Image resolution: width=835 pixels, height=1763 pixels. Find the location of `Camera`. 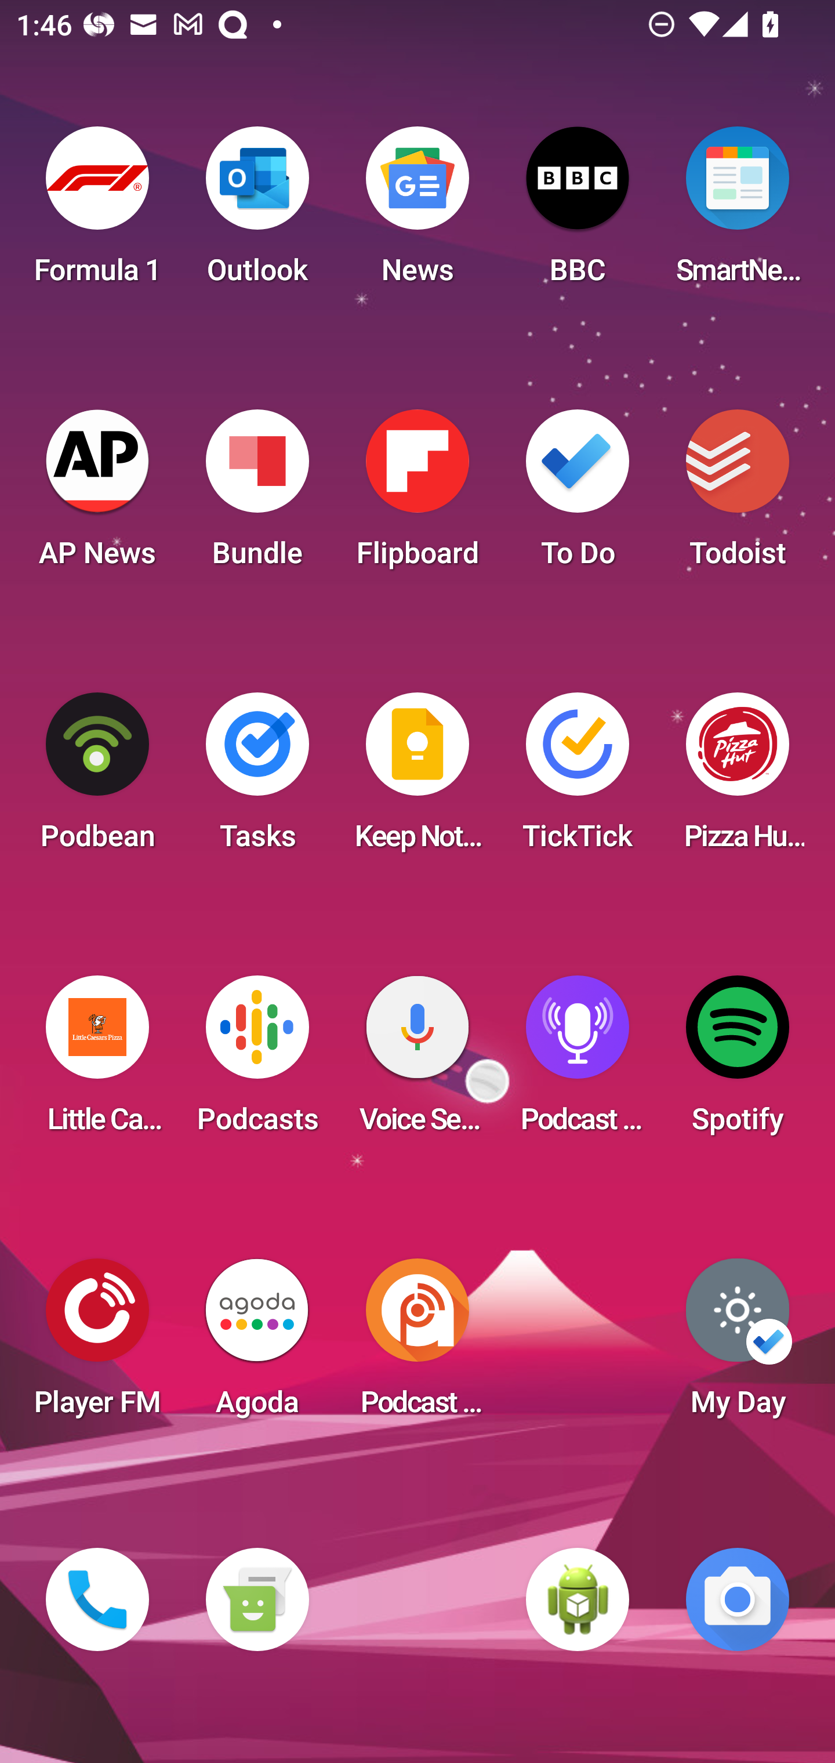

Camera is located at coordinates (738, 1599).